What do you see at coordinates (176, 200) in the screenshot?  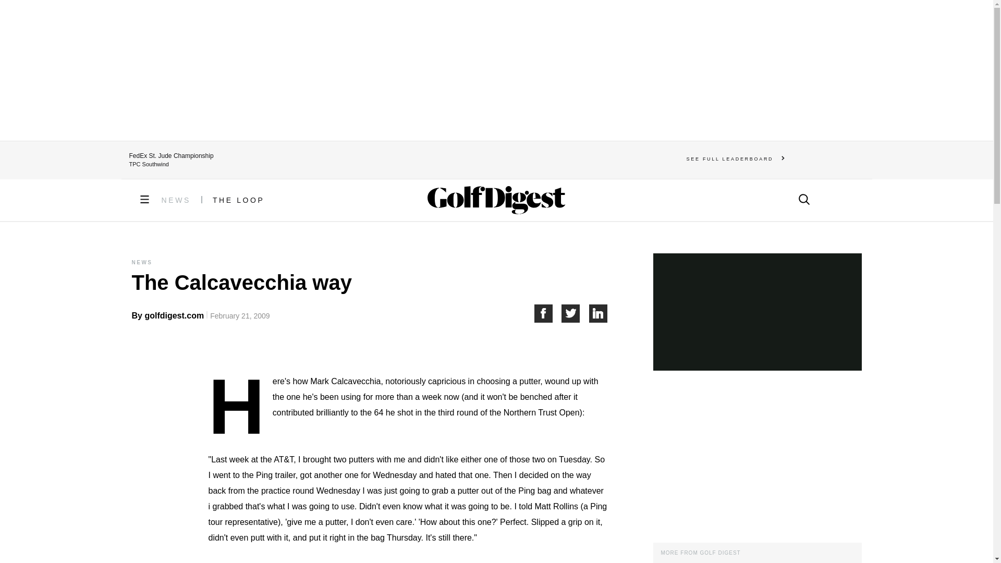 I see `NEWS` at bounding box center [176, 200].